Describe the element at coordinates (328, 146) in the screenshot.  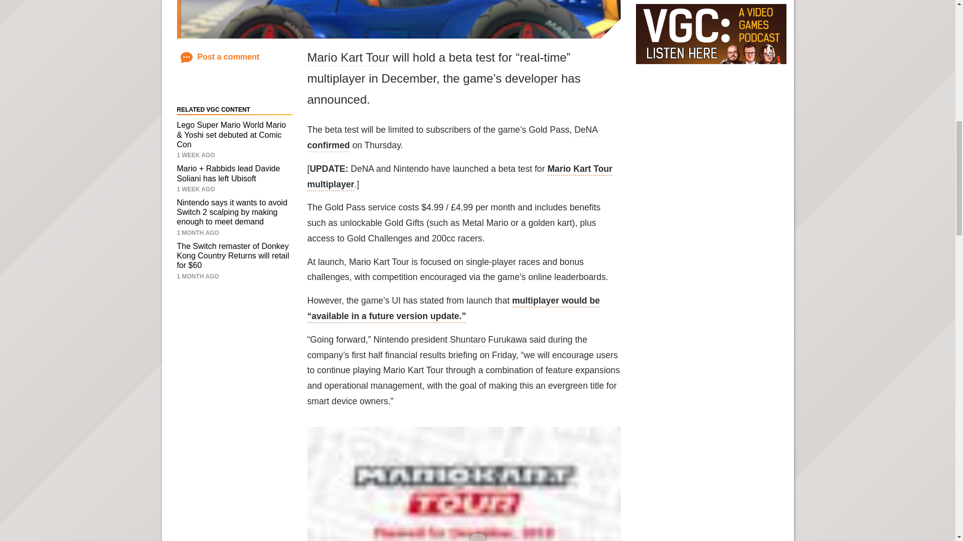
I see `confirmed` at that location.